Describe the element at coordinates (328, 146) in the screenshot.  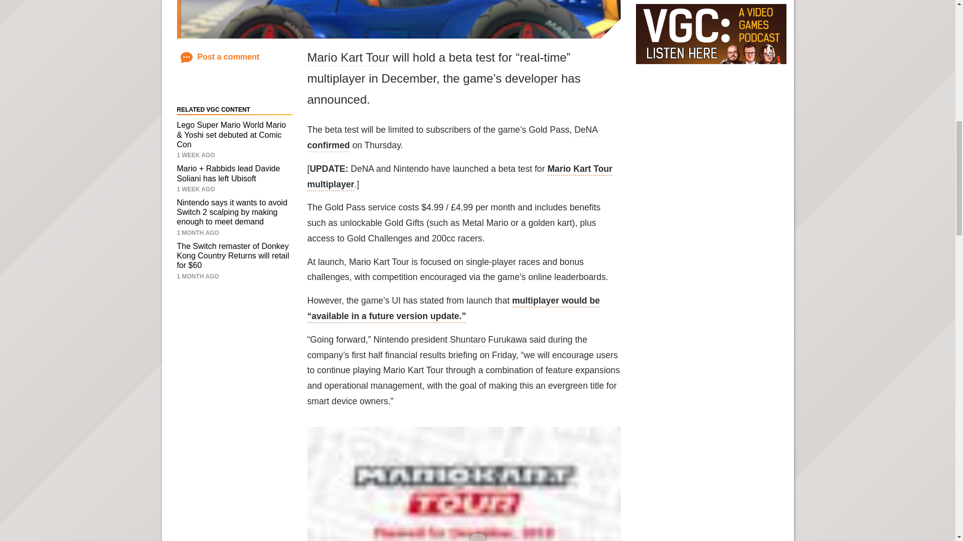
I see `confirmed` at that location.